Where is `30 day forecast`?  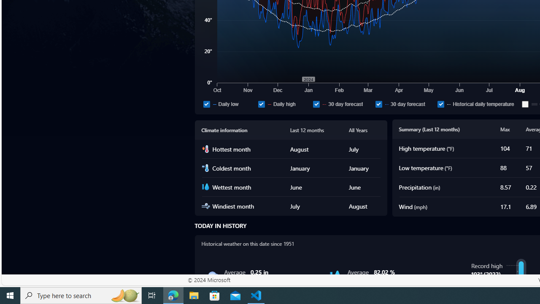 30 day forecast is located at coordinates (379, 104).